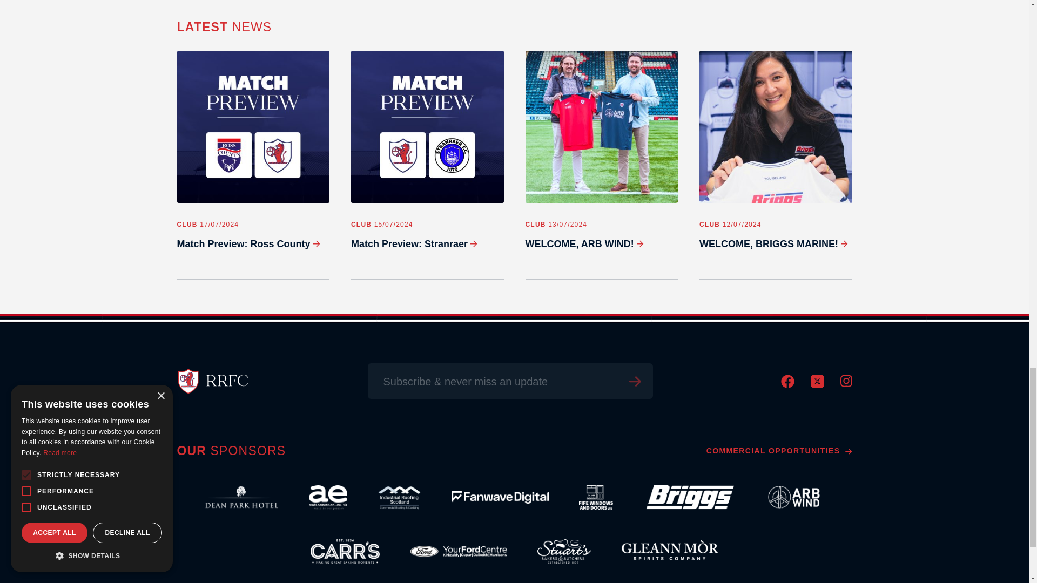  What do you see at coordinates (458, 552) in the screenshot?
I see `Your Ford Centre` at bounding box center [458, 552].